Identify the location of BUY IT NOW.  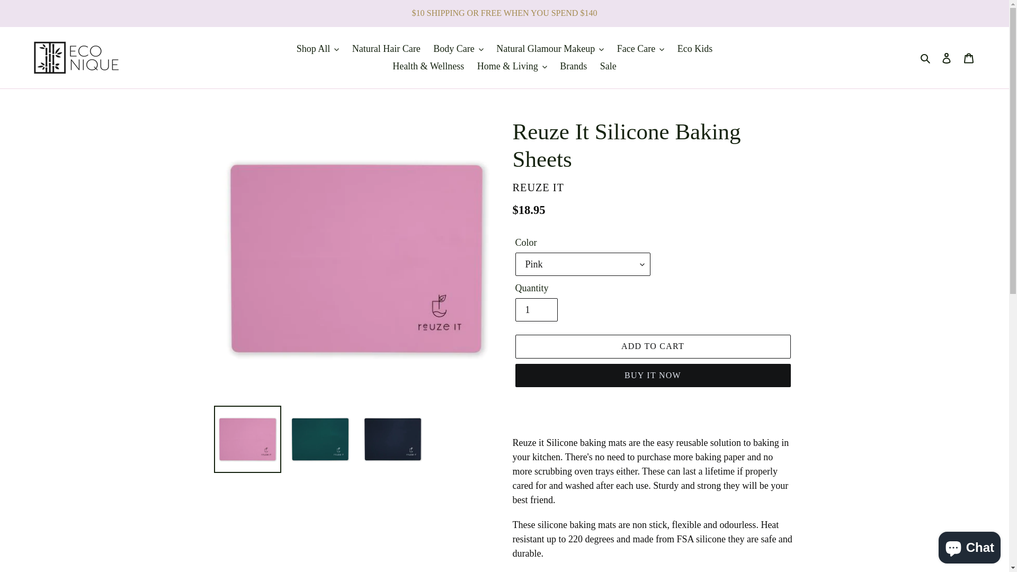
(653, 376).